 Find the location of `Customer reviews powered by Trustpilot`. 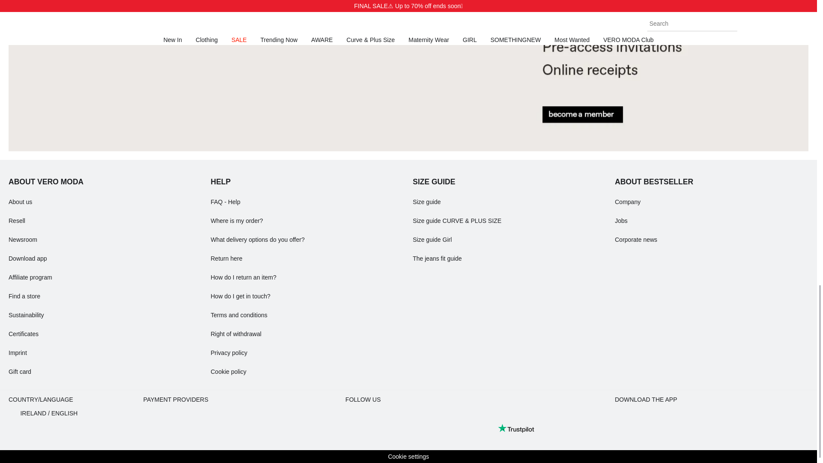

Customer reviews powered by Trustpilot is located at coordinates (516, 428).